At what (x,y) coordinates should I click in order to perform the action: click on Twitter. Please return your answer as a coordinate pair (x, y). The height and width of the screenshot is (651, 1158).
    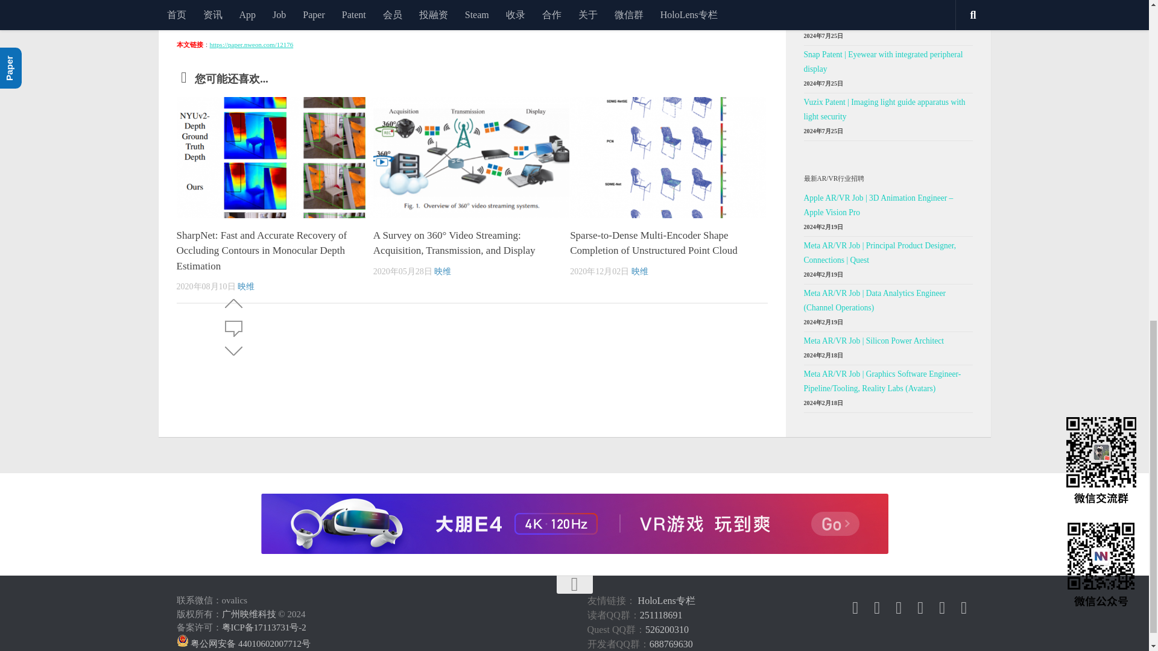
    Looking at the image, I should click on (877, 608).